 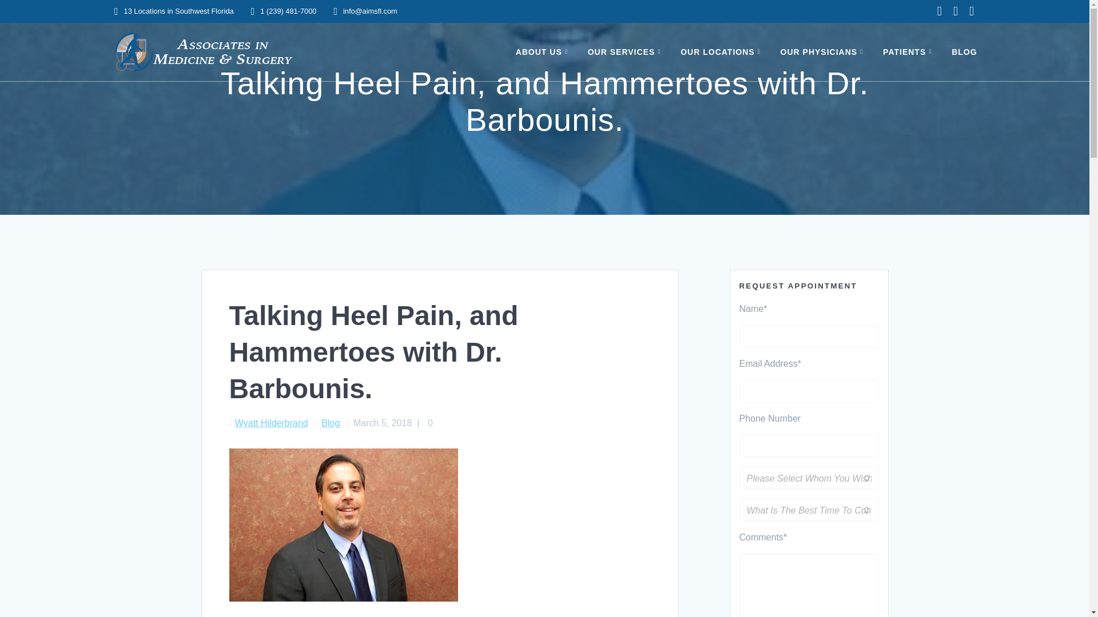 I want to click on Logo, so click(x=202, y=52).